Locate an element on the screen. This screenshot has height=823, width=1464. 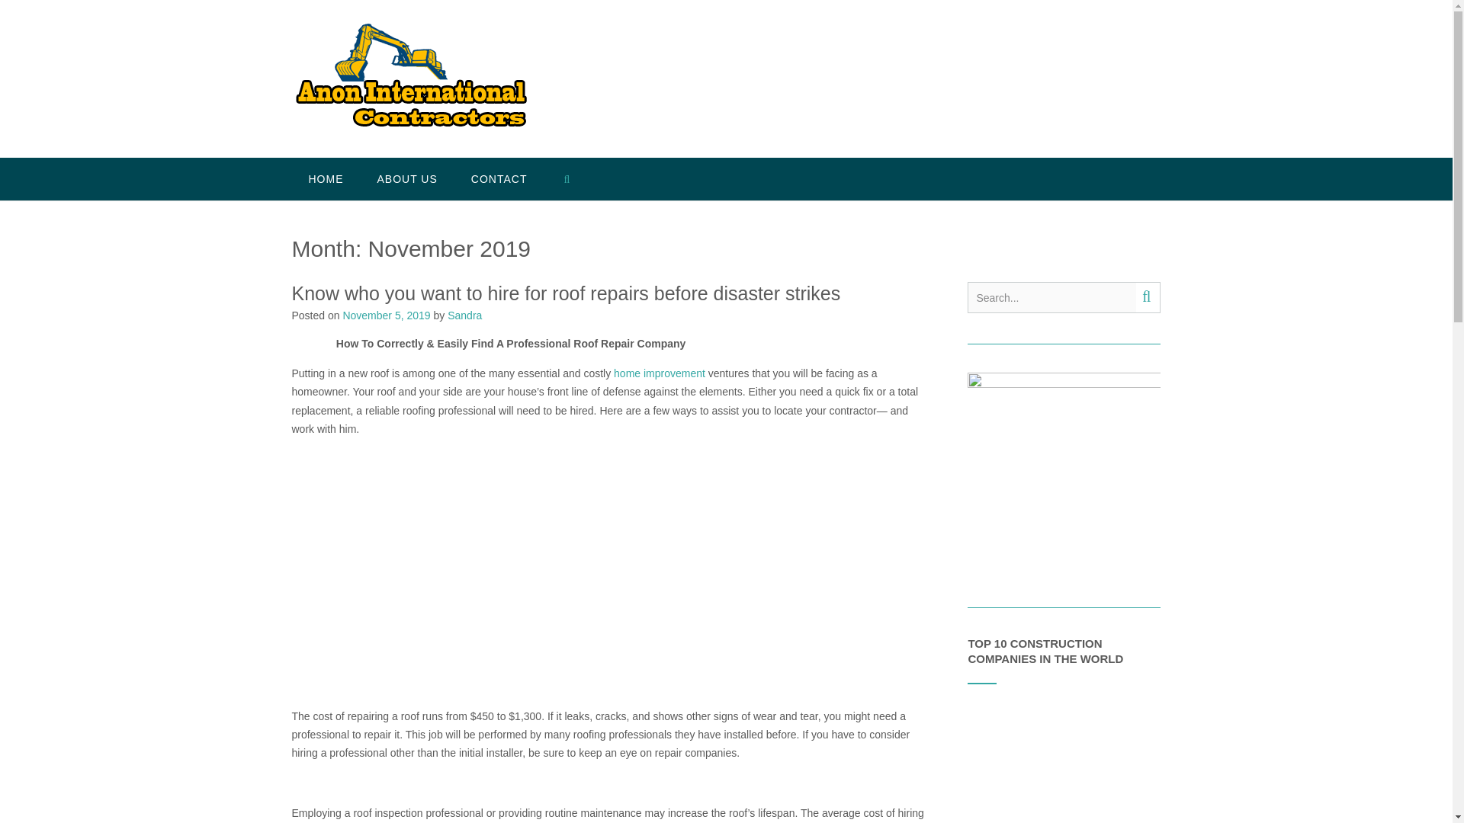
CONTACT is located at coordinates (499, 179).